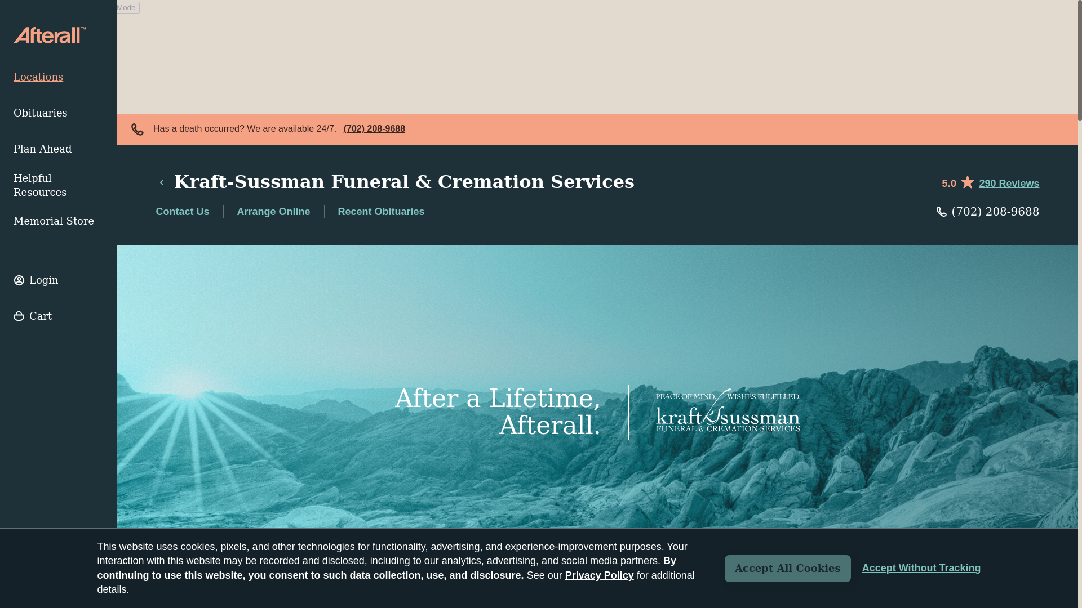  Describe the element at coordinates (59, 280) in the screenshot. I see `Login` at that location.